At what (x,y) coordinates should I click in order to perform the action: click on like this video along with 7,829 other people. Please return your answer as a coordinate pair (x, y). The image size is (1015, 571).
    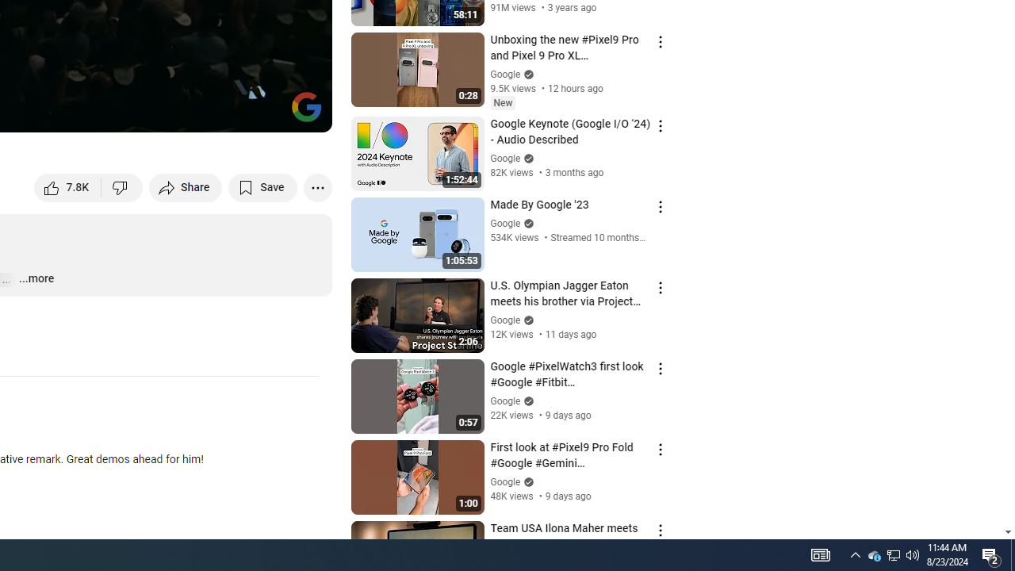
    Looking at the image, I should click on (68, 187).